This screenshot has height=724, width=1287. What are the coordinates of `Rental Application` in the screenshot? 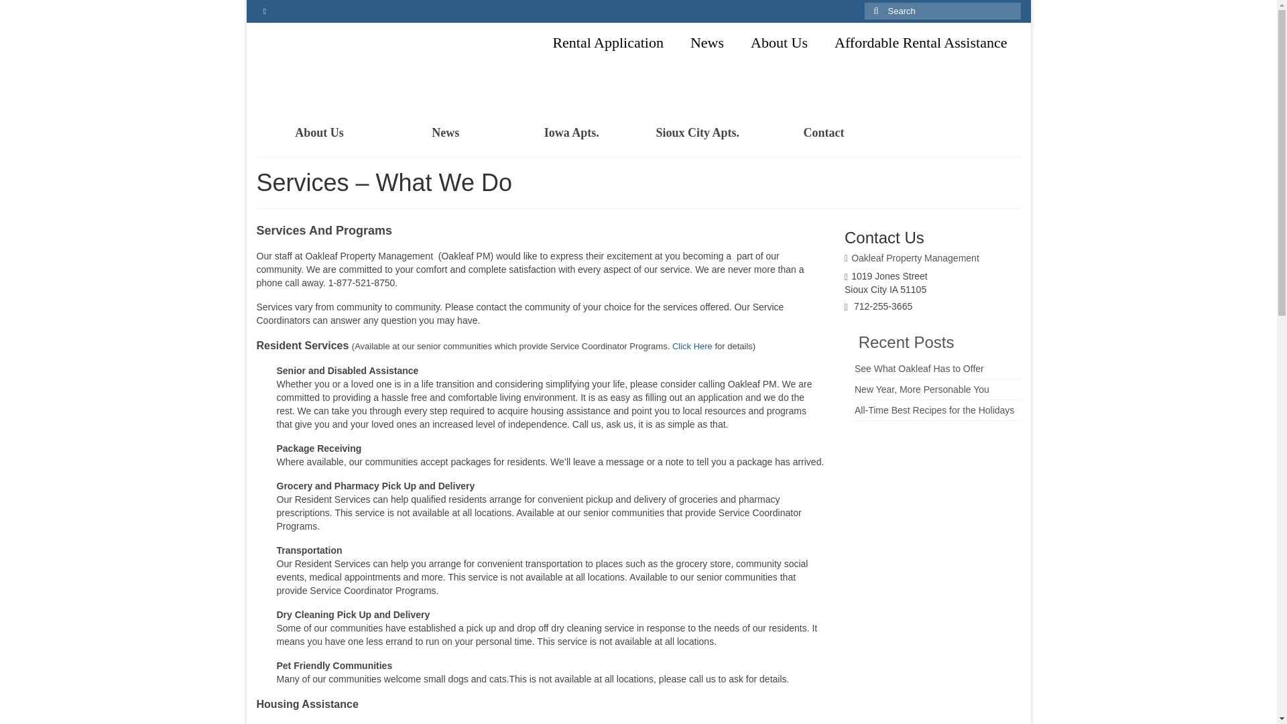 It's located at (607, 43).